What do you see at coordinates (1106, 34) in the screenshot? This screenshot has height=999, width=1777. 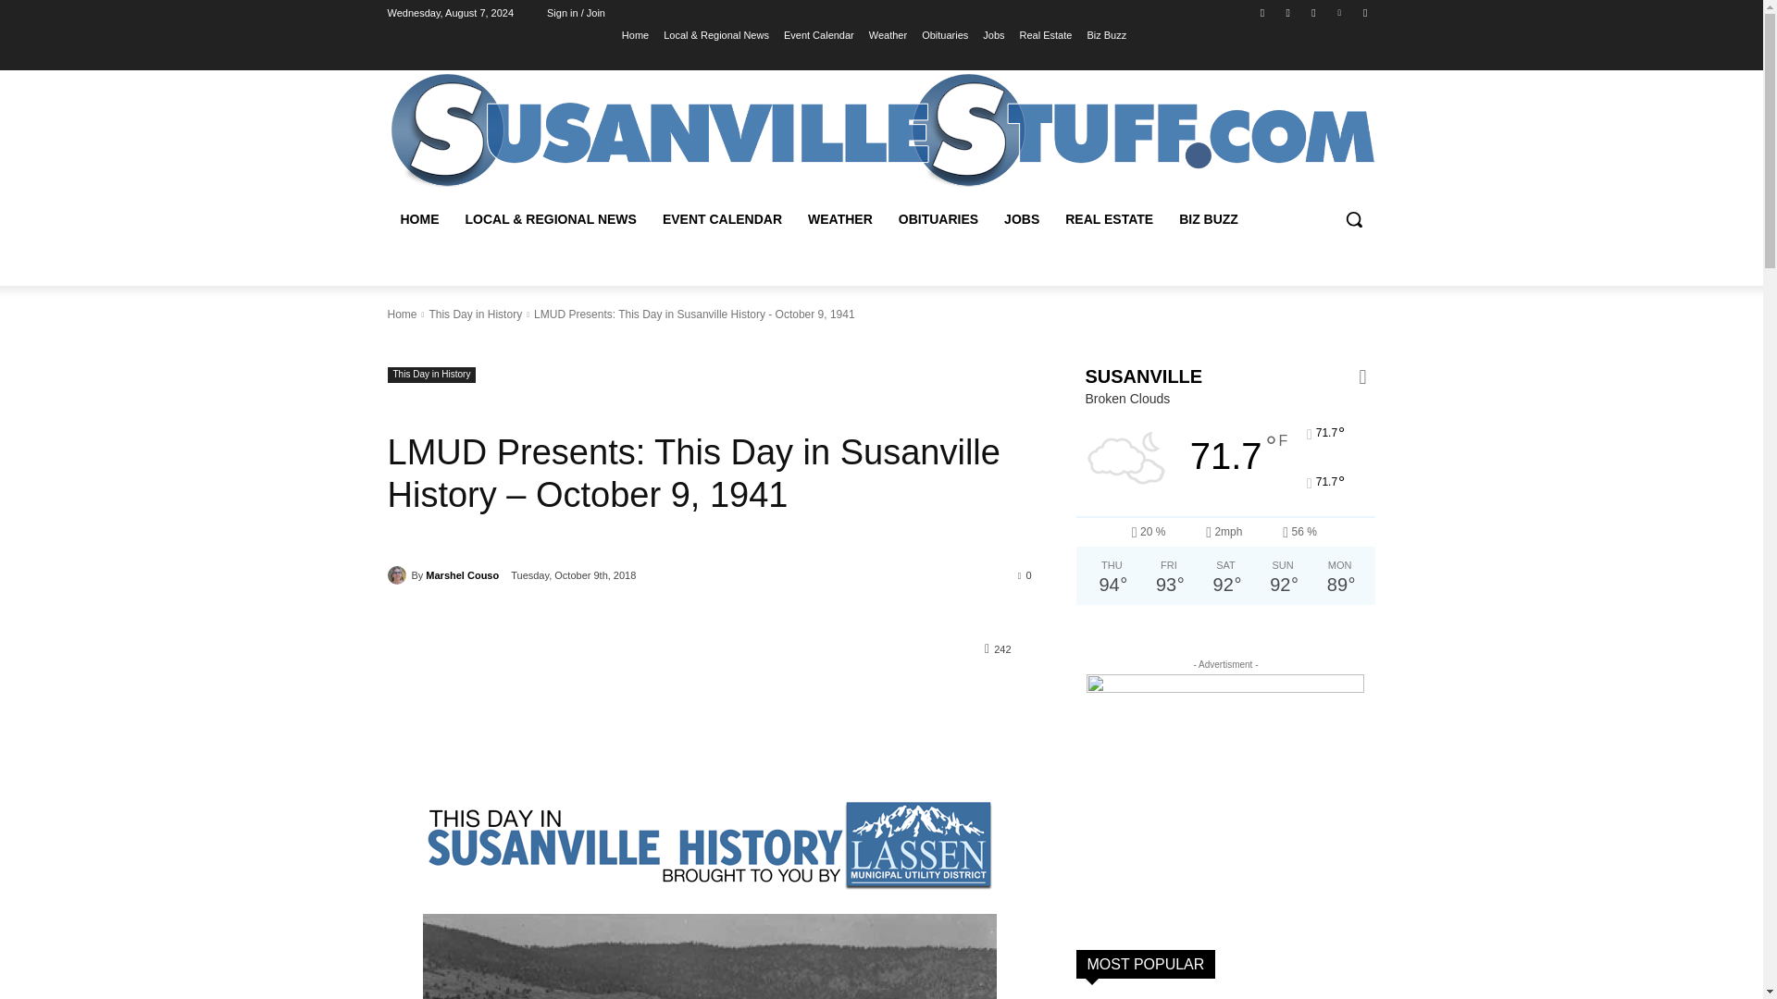 I see `Biz Buzz` at bounding box center [1106, 34].